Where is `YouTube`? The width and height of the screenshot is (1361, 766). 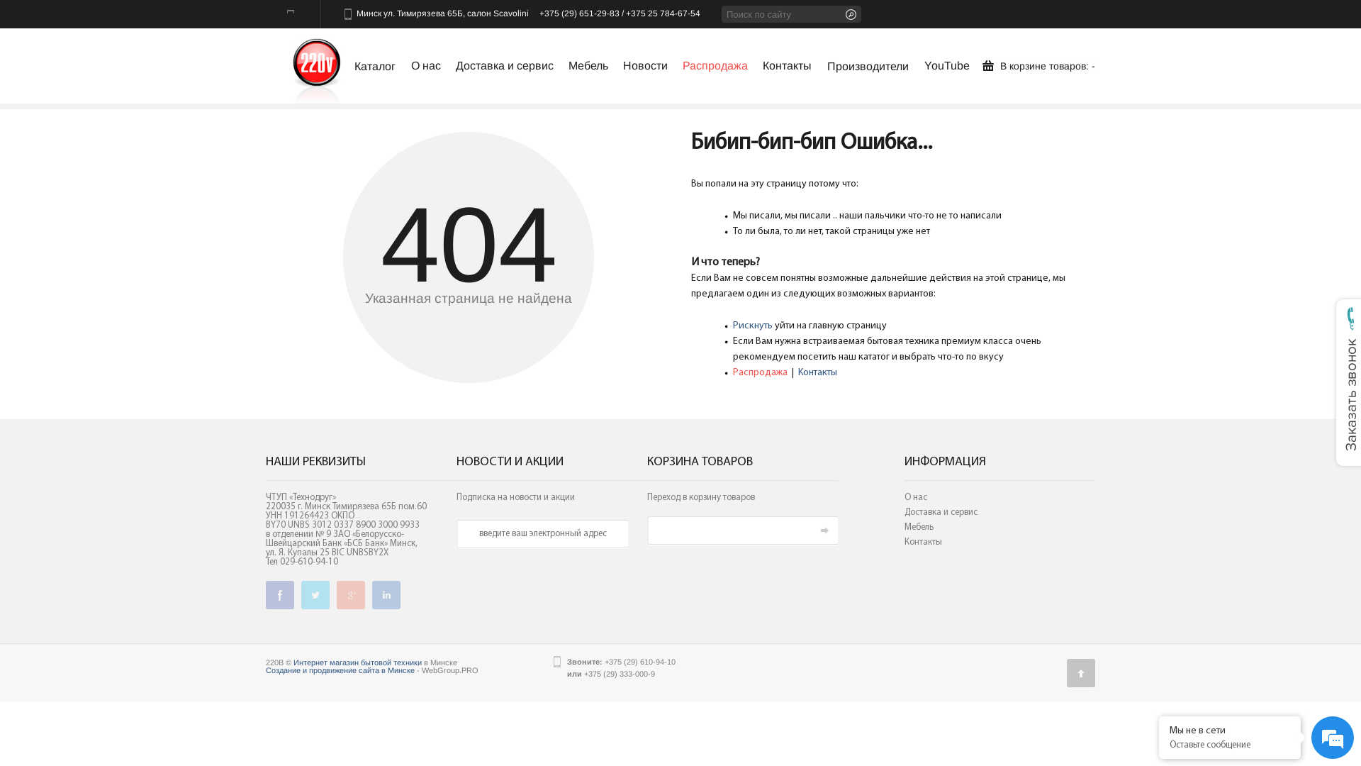
YouTube is located at coordinates (947, 68).